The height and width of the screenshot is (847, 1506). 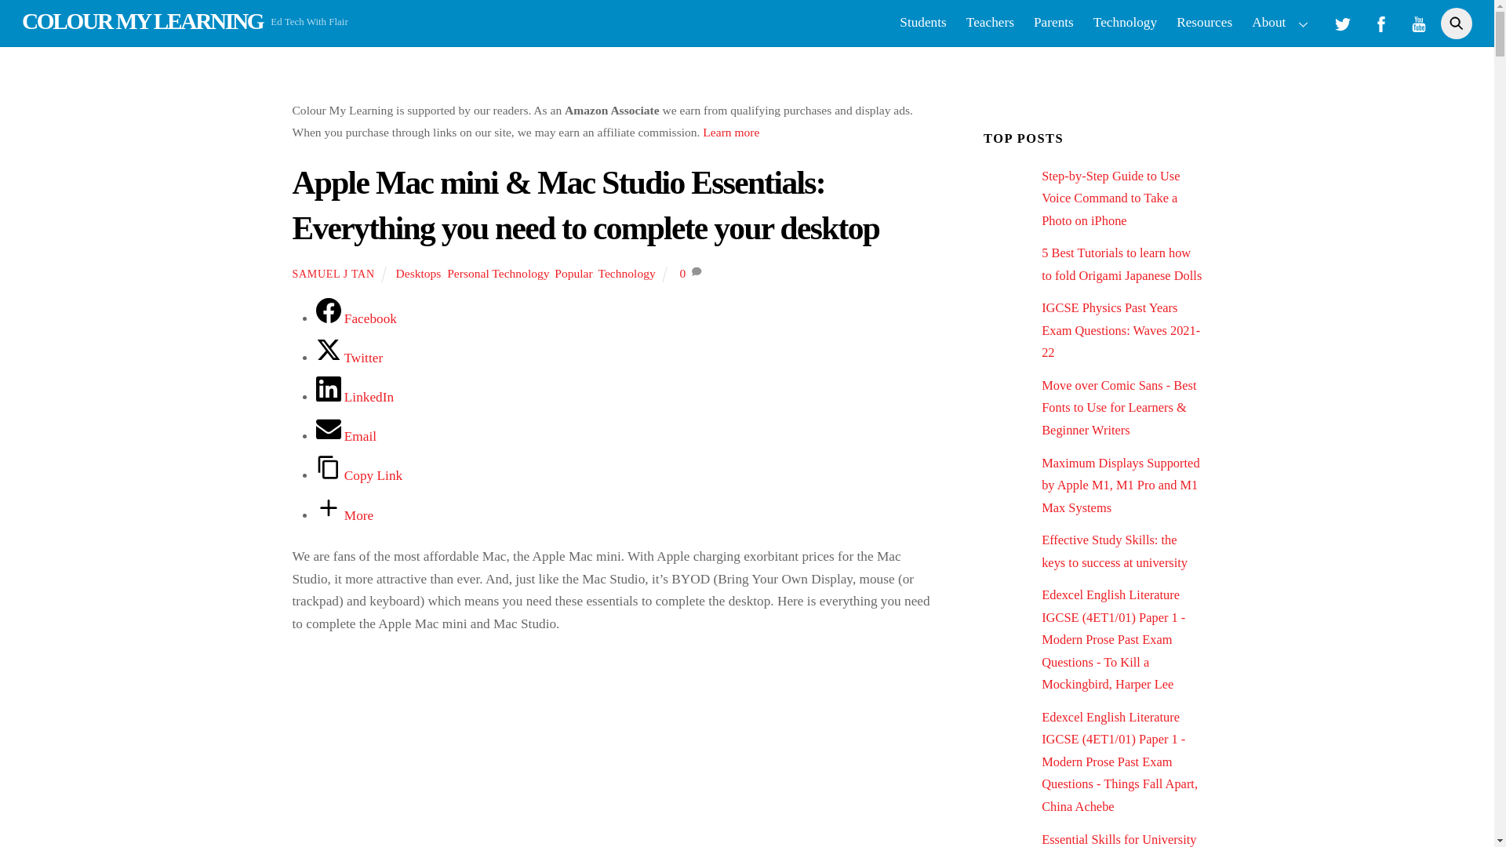 I want to click on Education technology, so click(x=1124, y=24).